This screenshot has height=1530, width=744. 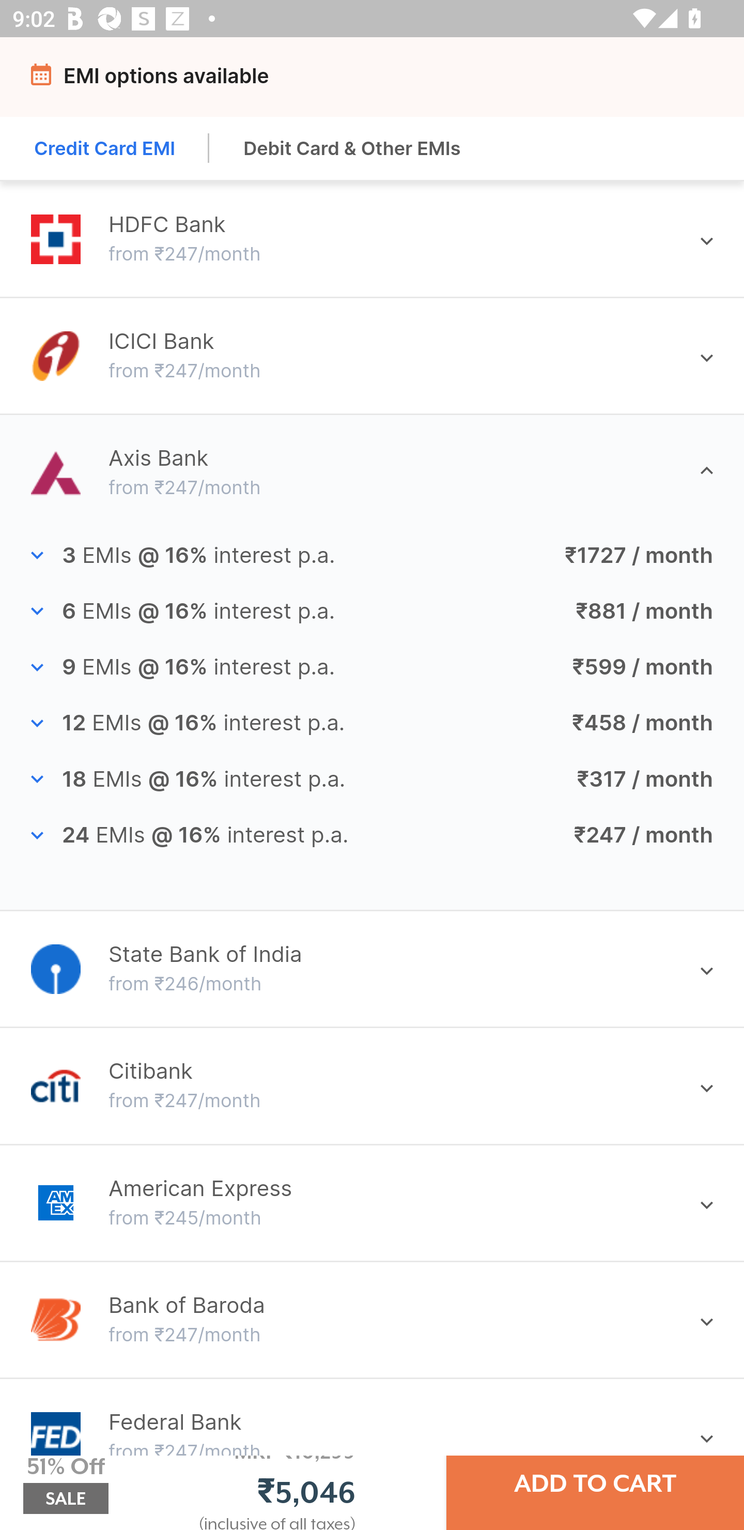 I want to click on 24 EMIs @ 16% interest p.a. ₹247 / month, so click(x=372, y=834).